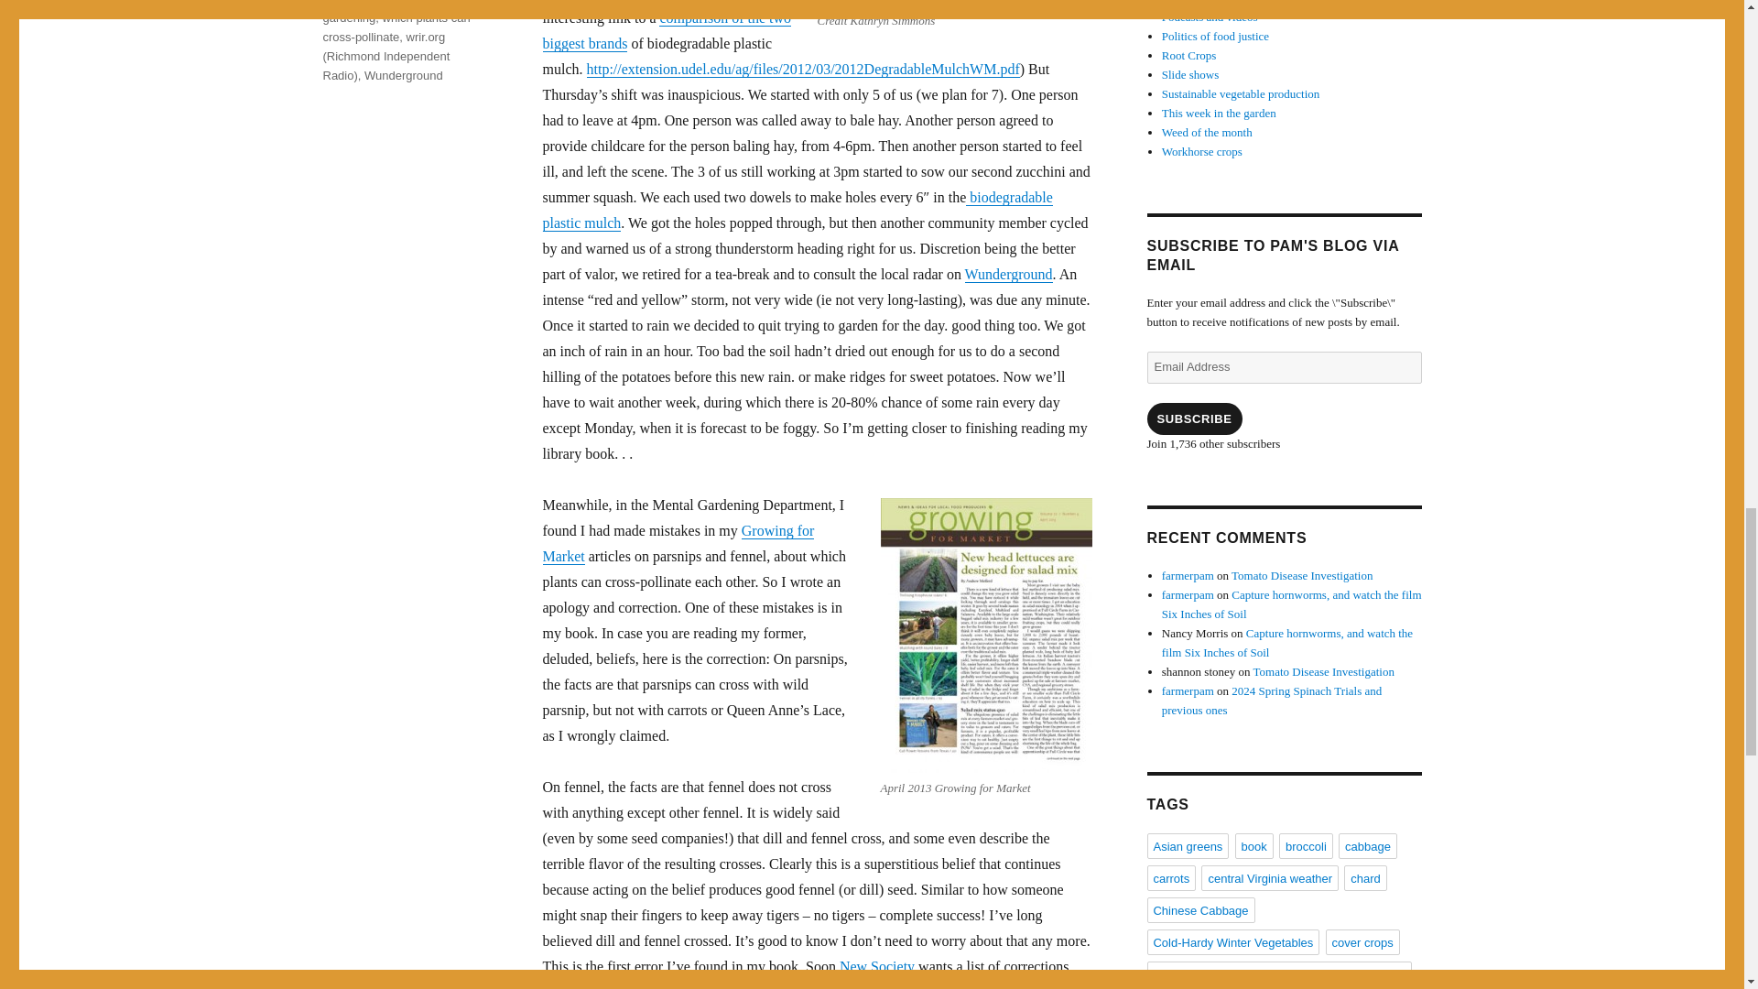 This screenshot has height=989, width=1758. Describe the element at coordinates (797, 210) in the screenshot. I see `biodegradable plastic mulch` at that location.